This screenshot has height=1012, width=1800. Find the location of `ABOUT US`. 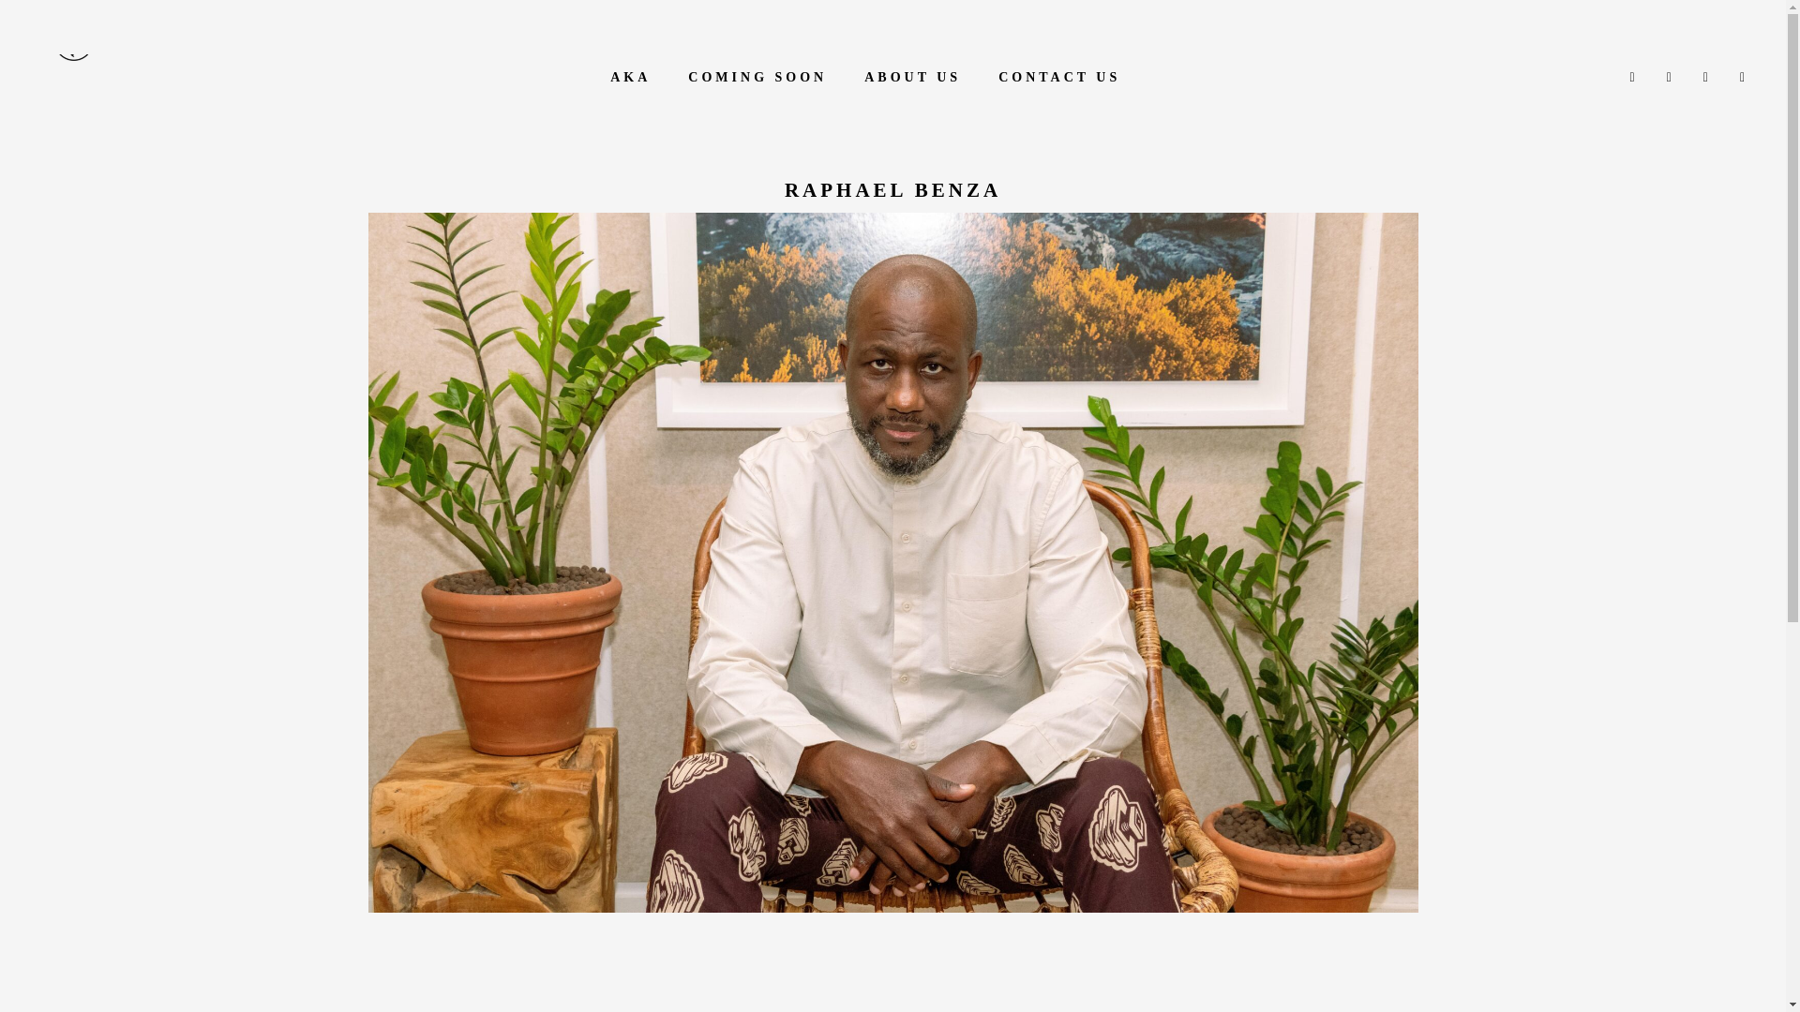

ABOUT US is located at coordinates (912, 77).